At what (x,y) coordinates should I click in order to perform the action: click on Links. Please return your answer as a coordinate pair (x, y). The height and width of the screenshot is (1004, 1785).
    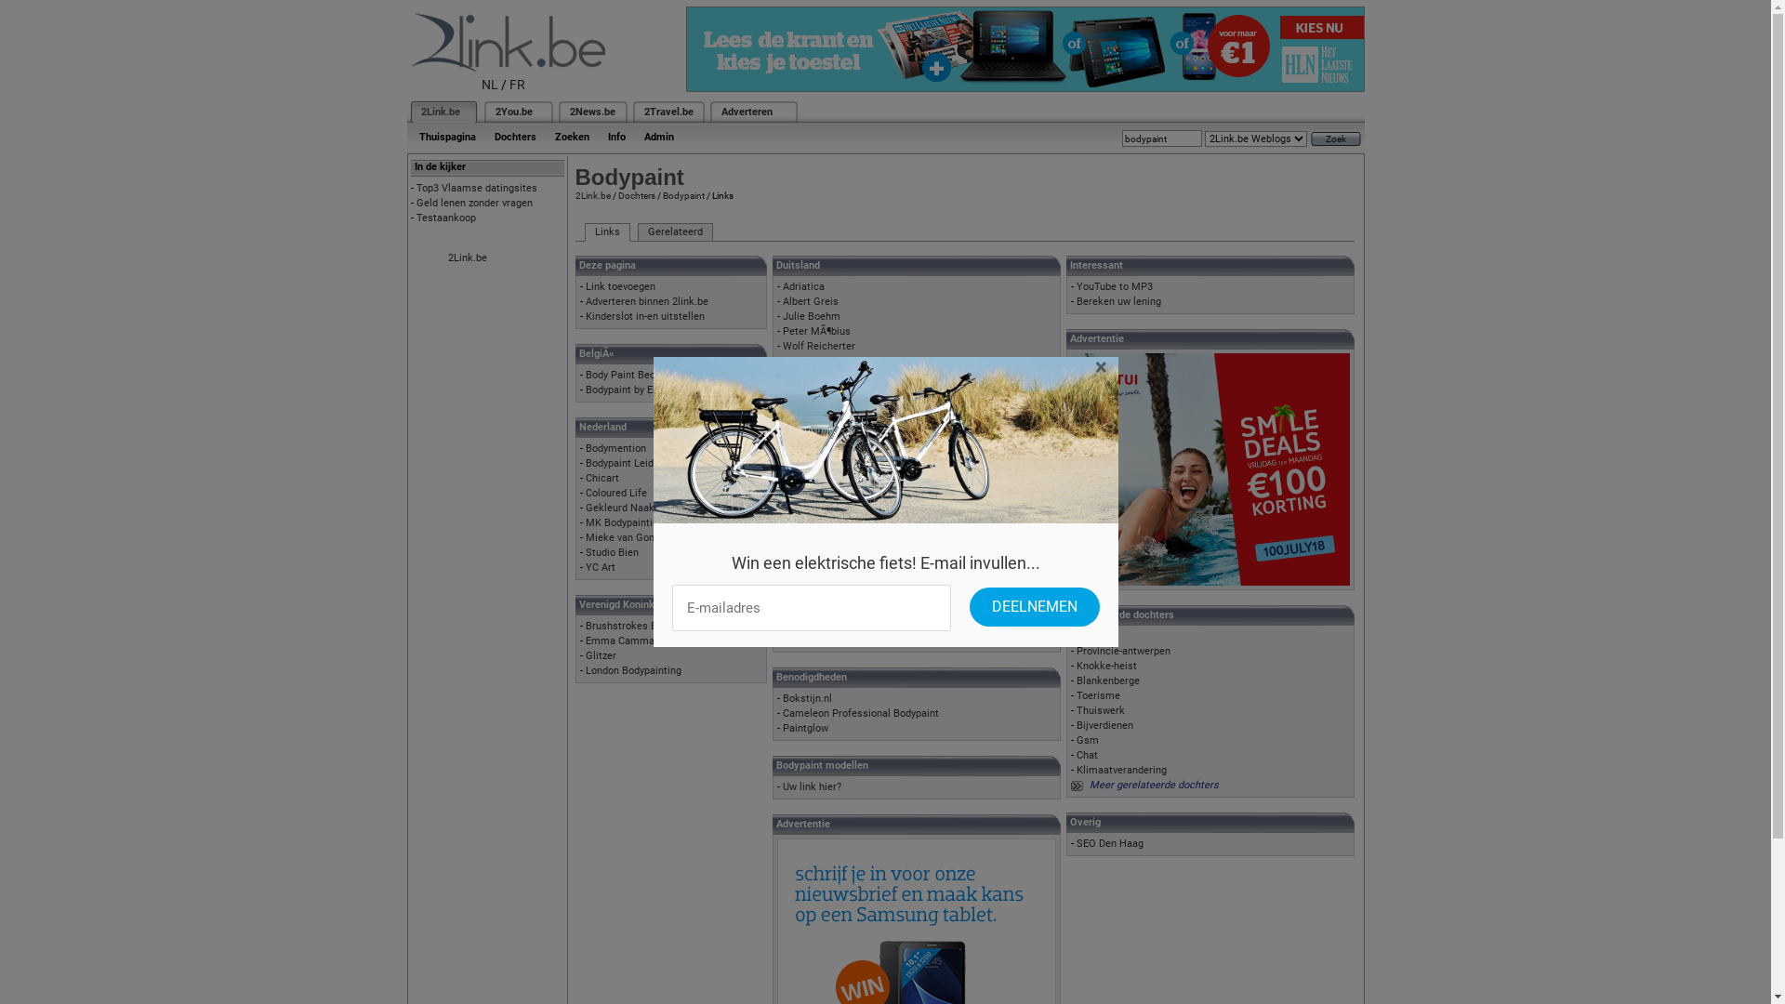
    Looking at the image, I should click on (606, 232).